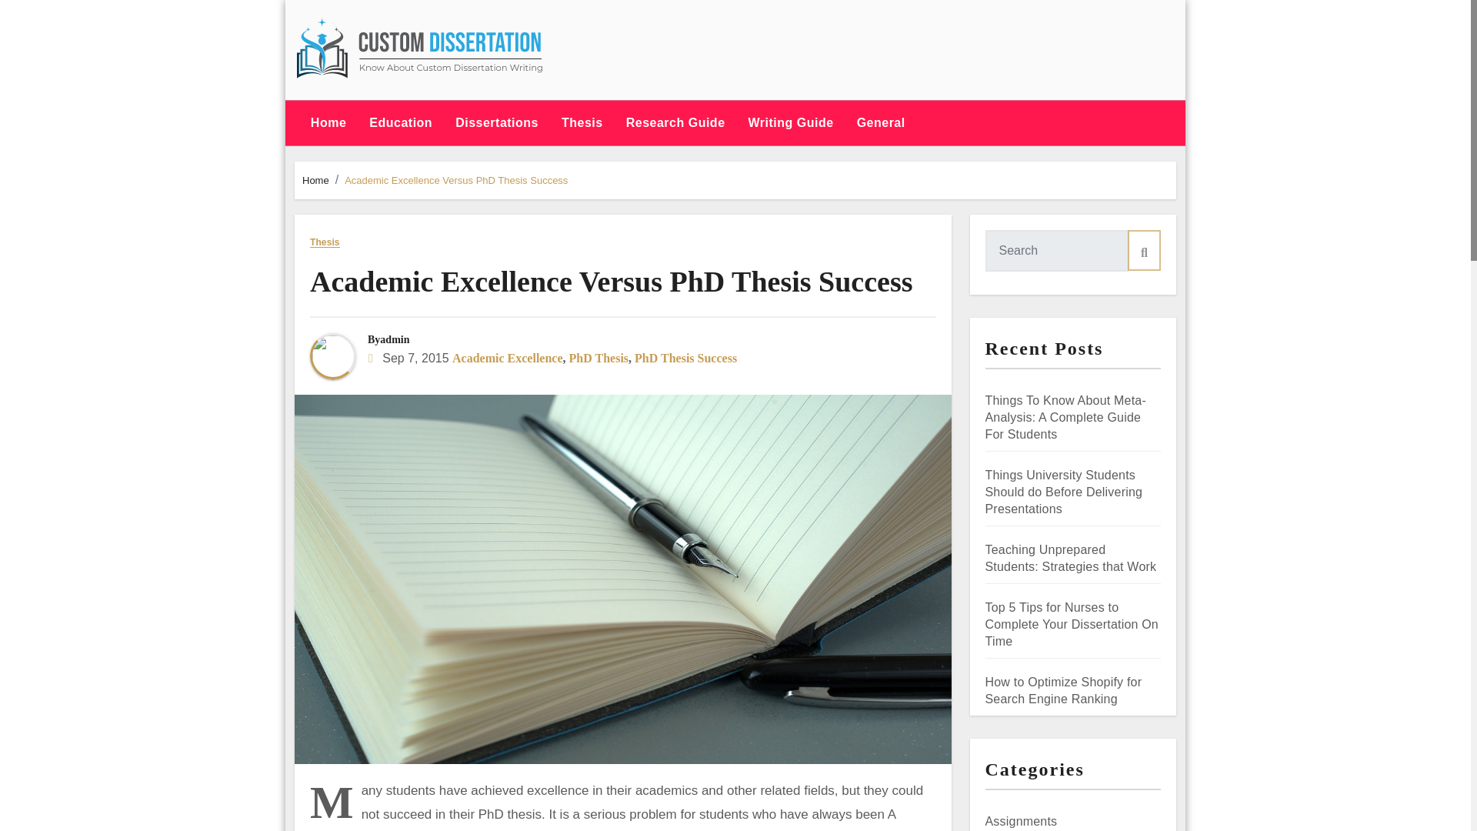  What do you see at coordinates (881, 123) in the screenshot?
I see `General` at bounding box center [881, 123].